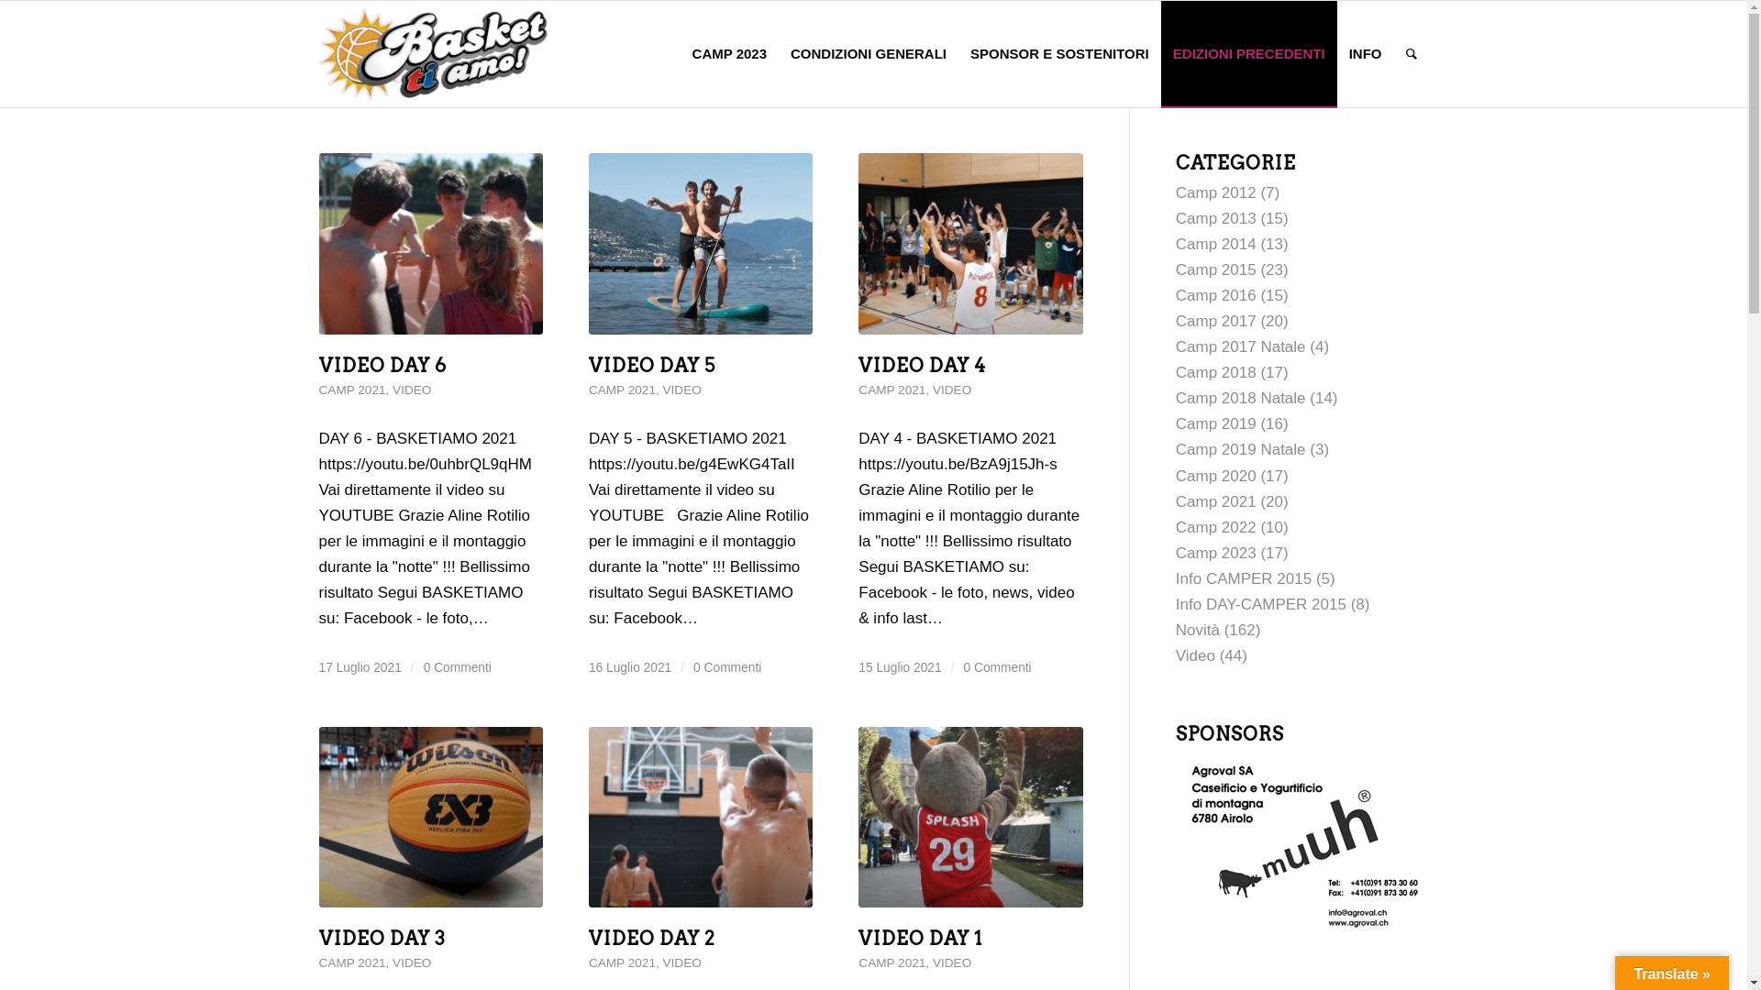  Describe the element at coordinates (383, 365) in the screenshot. I see `VIDEO DAY 6` at that location.